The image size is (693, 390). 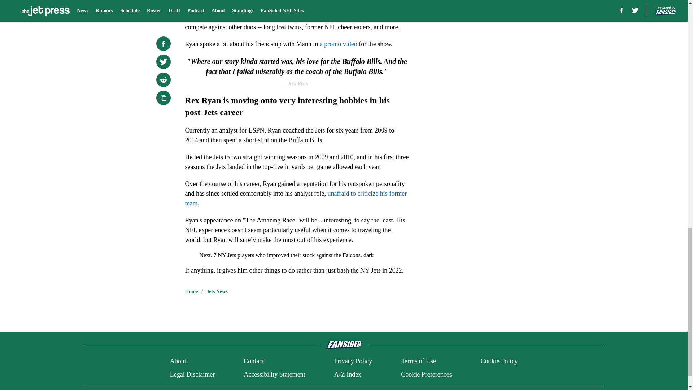 I want to click on a promo video, so click(x=337, y=44).